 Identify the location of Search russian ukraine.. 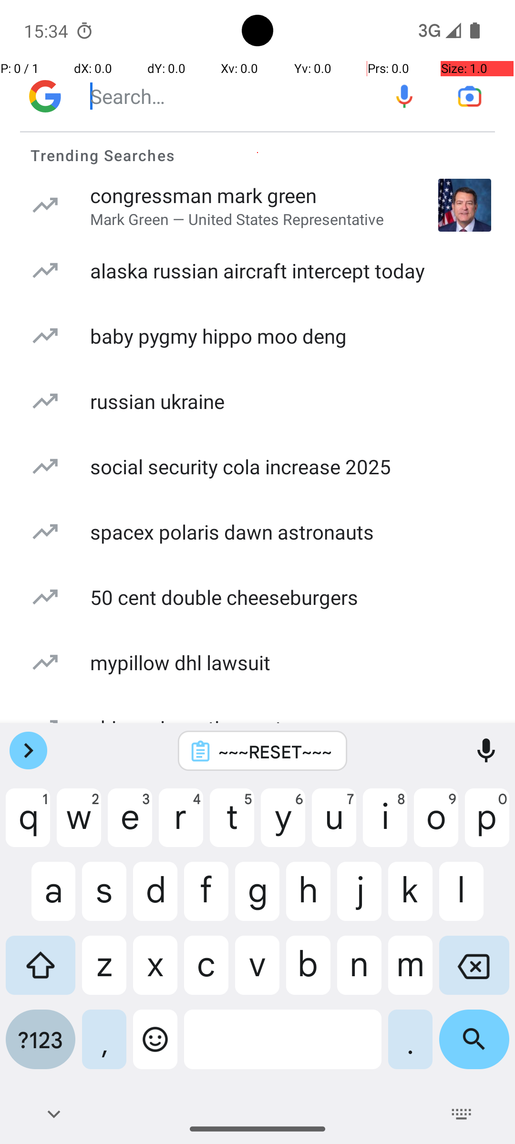
(257, 401).